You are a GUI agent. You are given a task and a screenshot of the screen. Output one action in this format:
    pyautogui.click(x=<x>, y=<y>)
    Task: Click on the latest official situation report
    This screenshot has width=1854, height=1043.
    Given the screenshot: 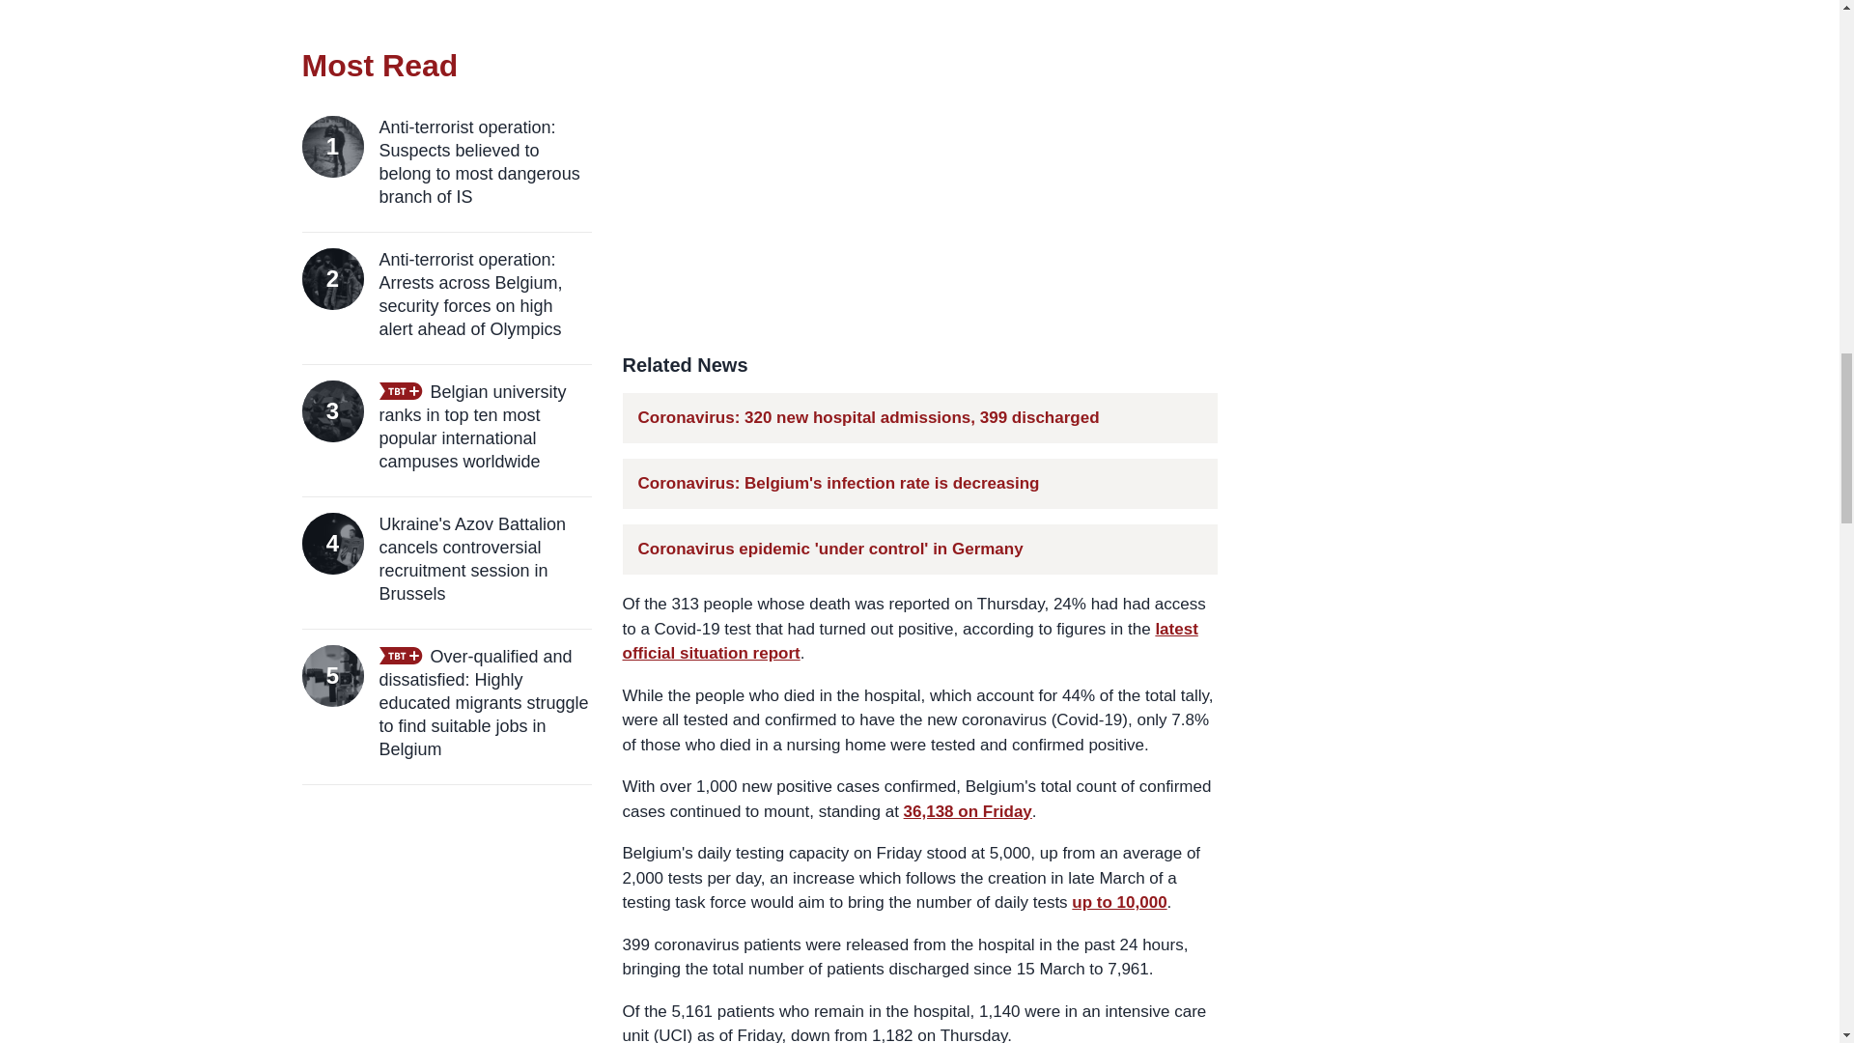 What is the action you would take?
    pyautogui.click(x=910, y=641)
    